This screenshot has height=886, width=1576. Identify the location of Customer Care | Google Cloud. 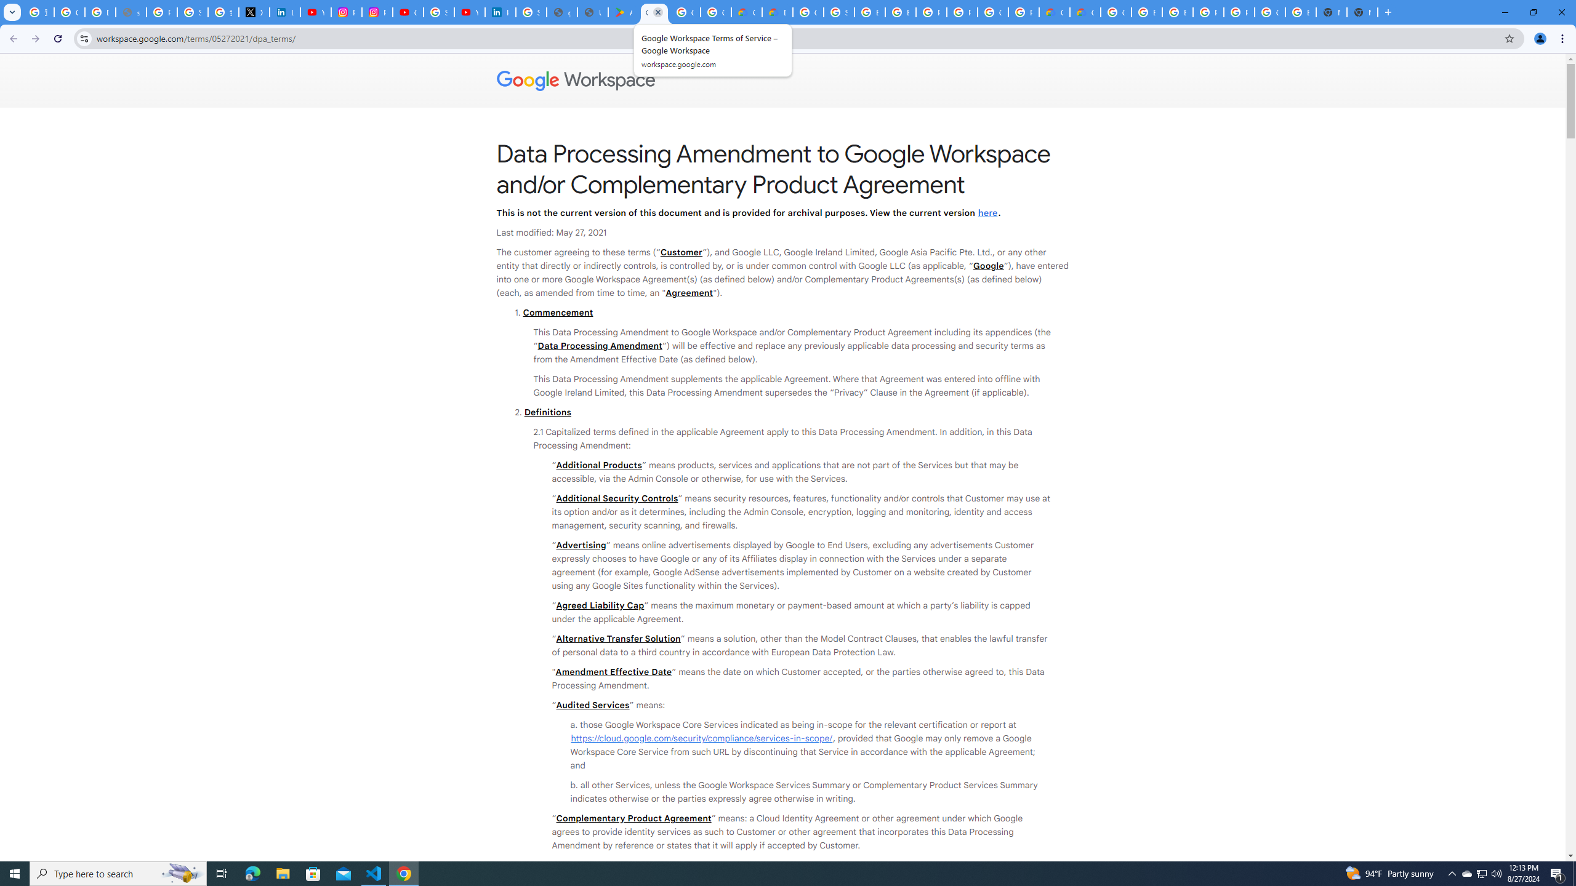
(1054, 12).